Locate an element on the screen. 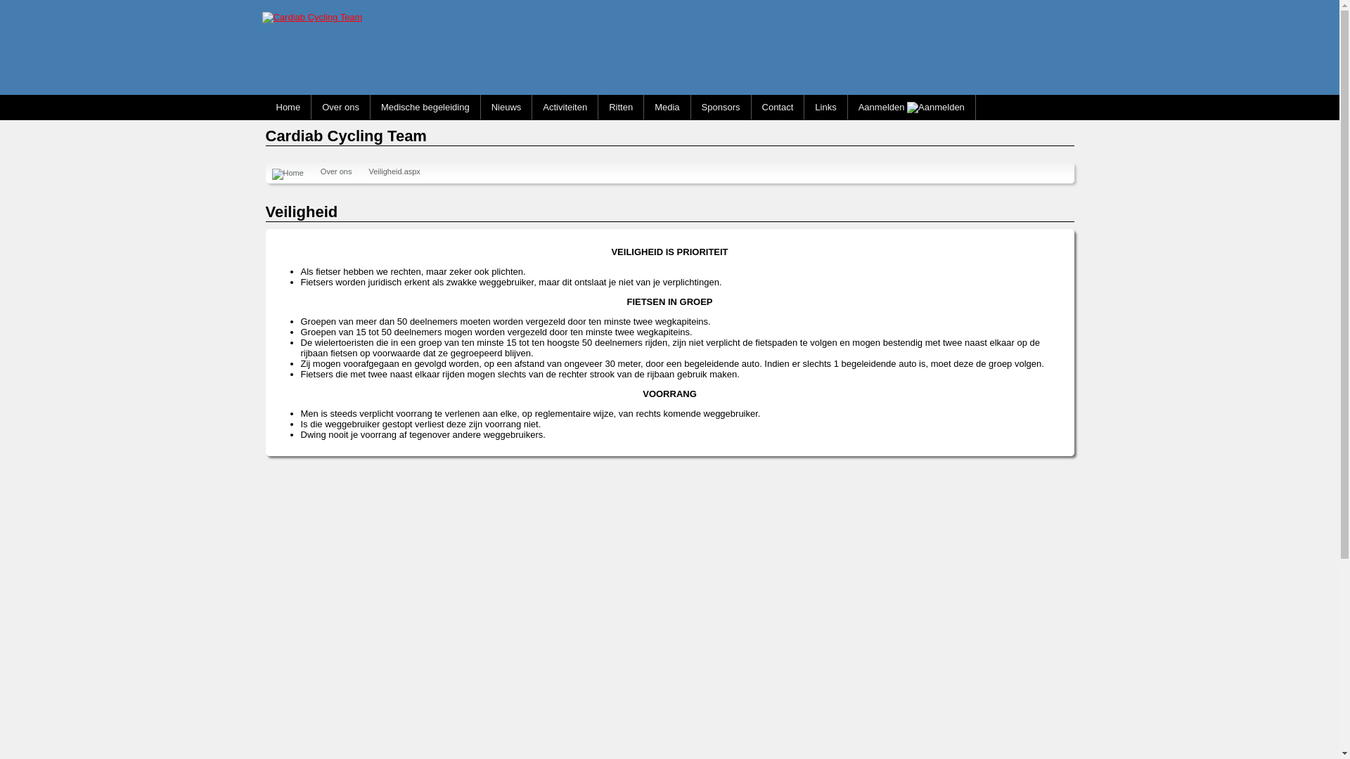 Image resolution: width=1350 pixels, height=759 pixels. Over ons is located at coordinates (336, 171).